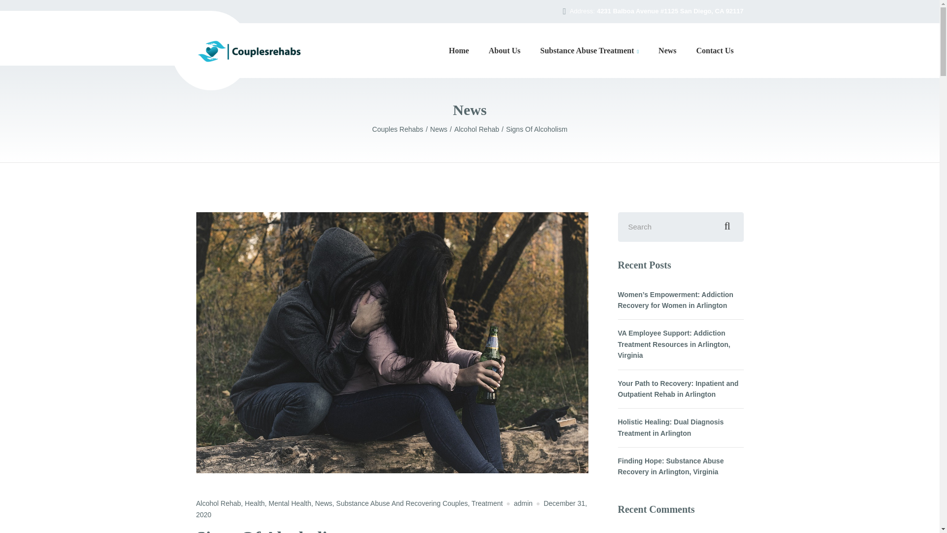  What do you see at coordinates (537, 129) in the screenshot?
I see `Signs Of Alcoholism` at bounding box center [537, 129].